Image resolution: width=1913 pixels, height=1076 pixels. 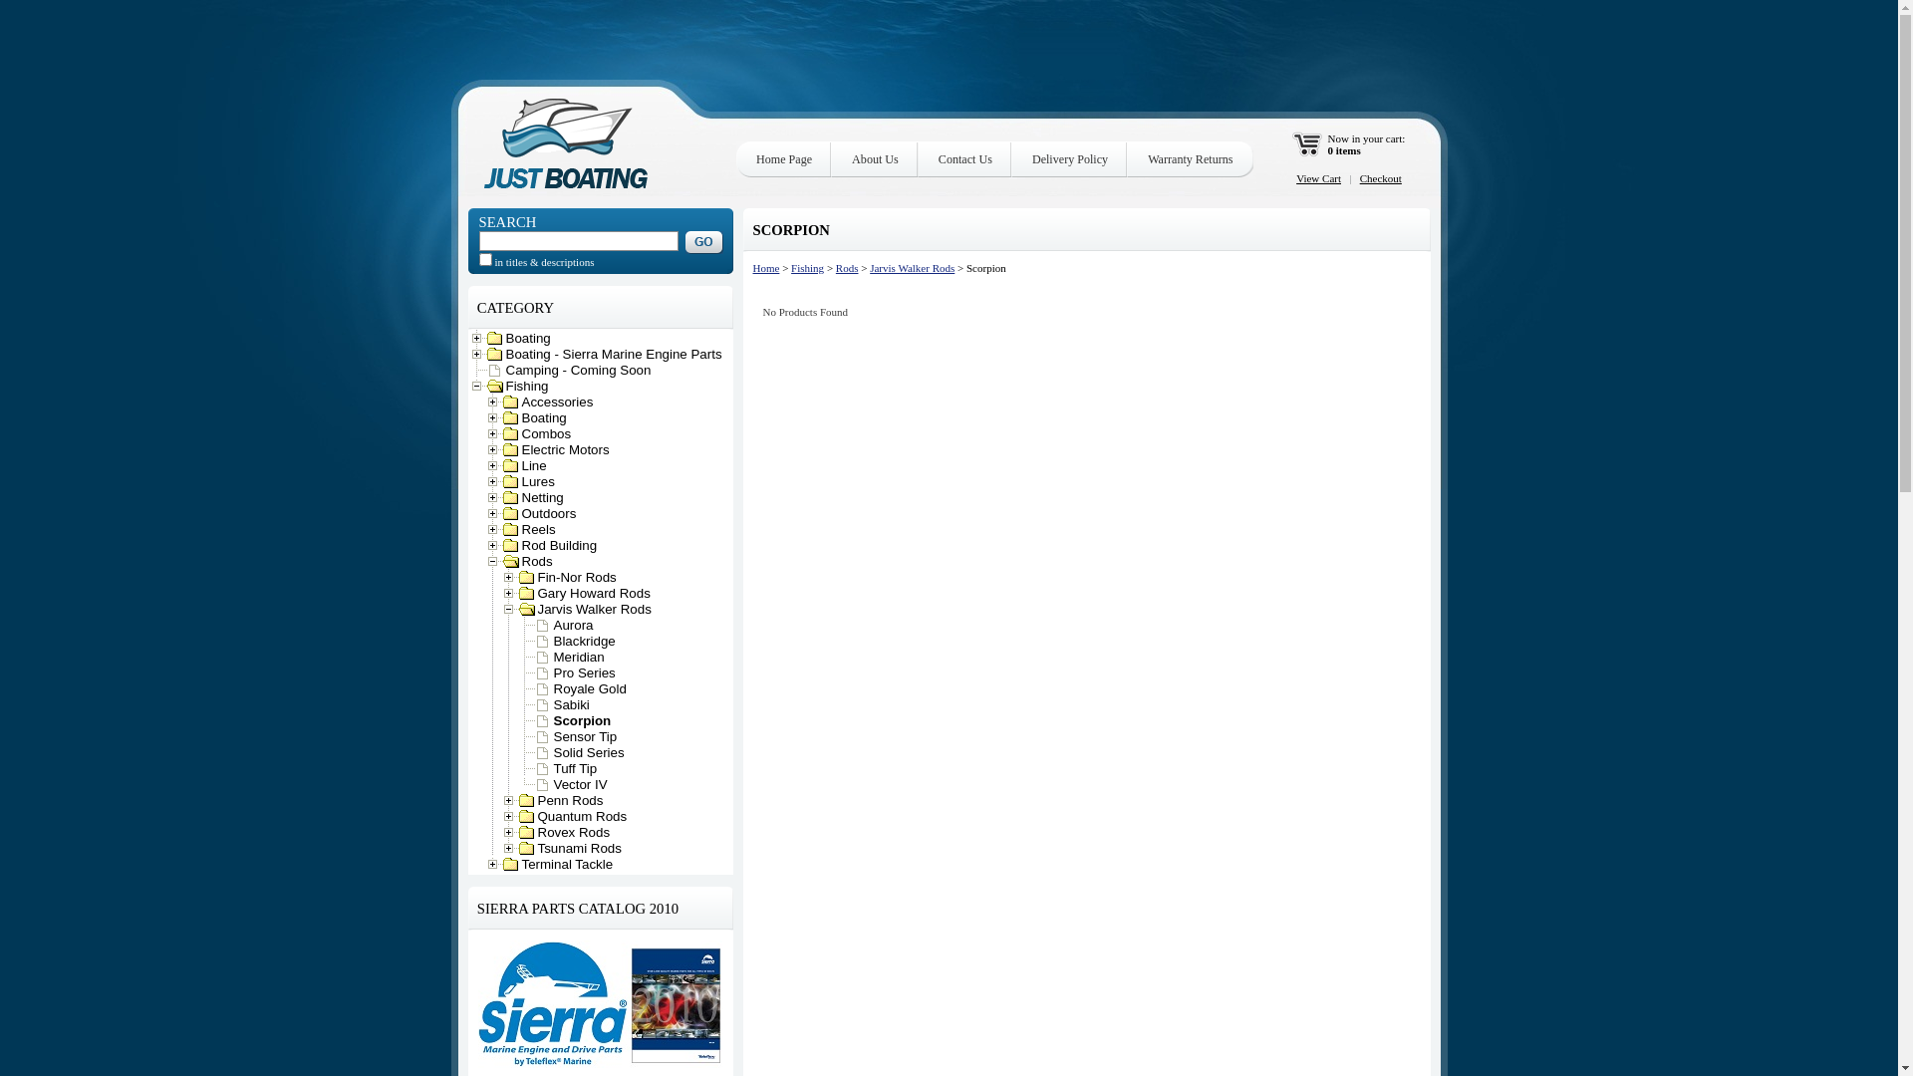 I want to click on Reels, so click(x=536, y=530).